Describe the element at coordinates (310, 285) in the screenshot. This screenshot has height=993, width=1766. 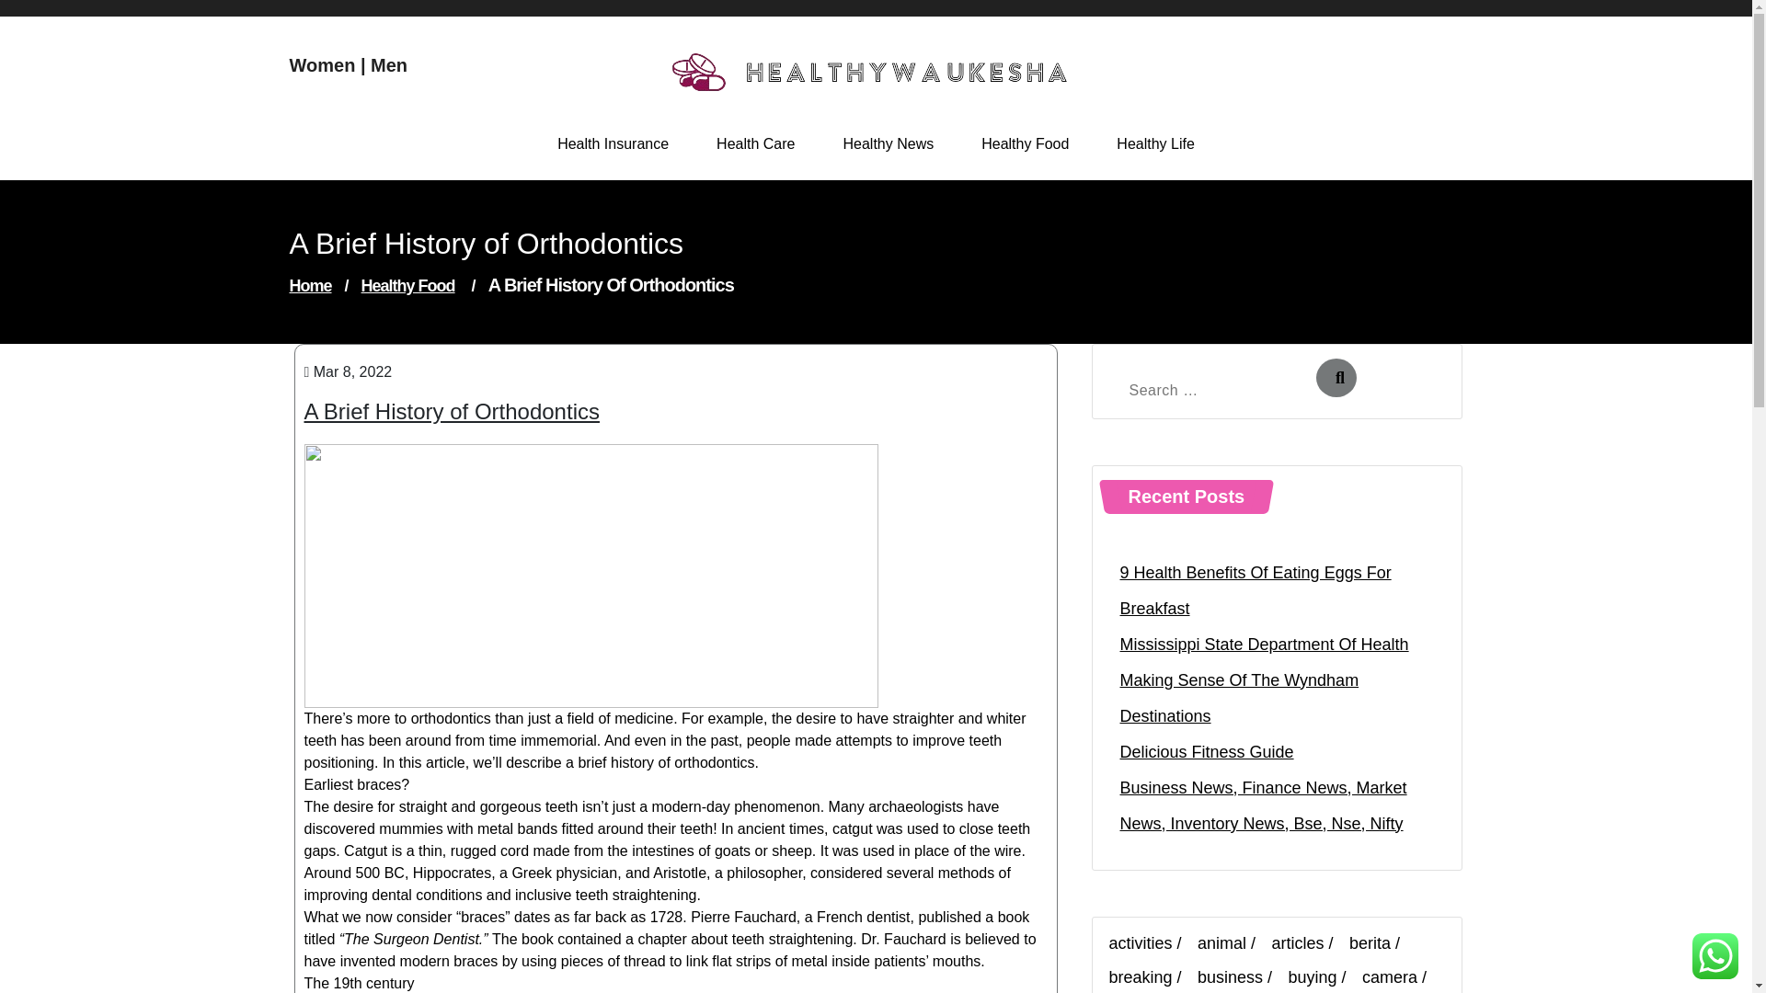
I see `Home` at that location.